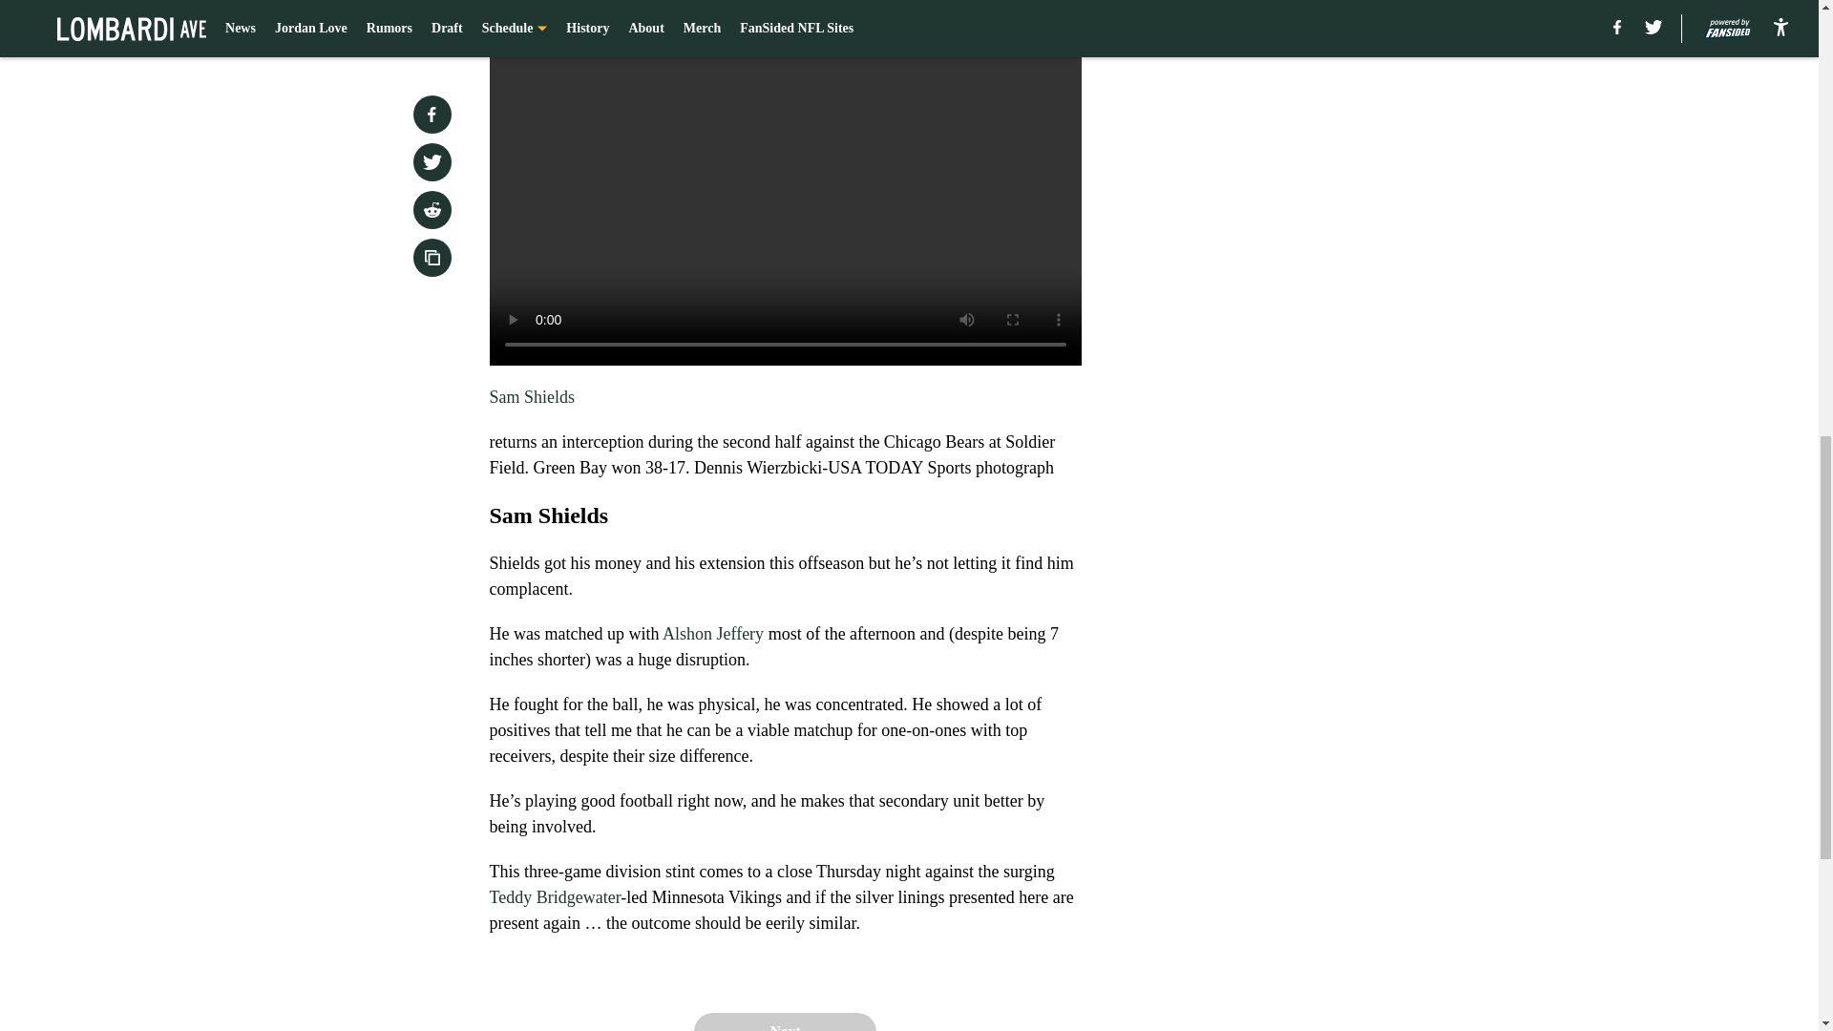 The width and height of the screenshot is (1833, 1031). Describe the element at coordinates (532, 397) in the screenshot. I see `Sam Shields` at that location.